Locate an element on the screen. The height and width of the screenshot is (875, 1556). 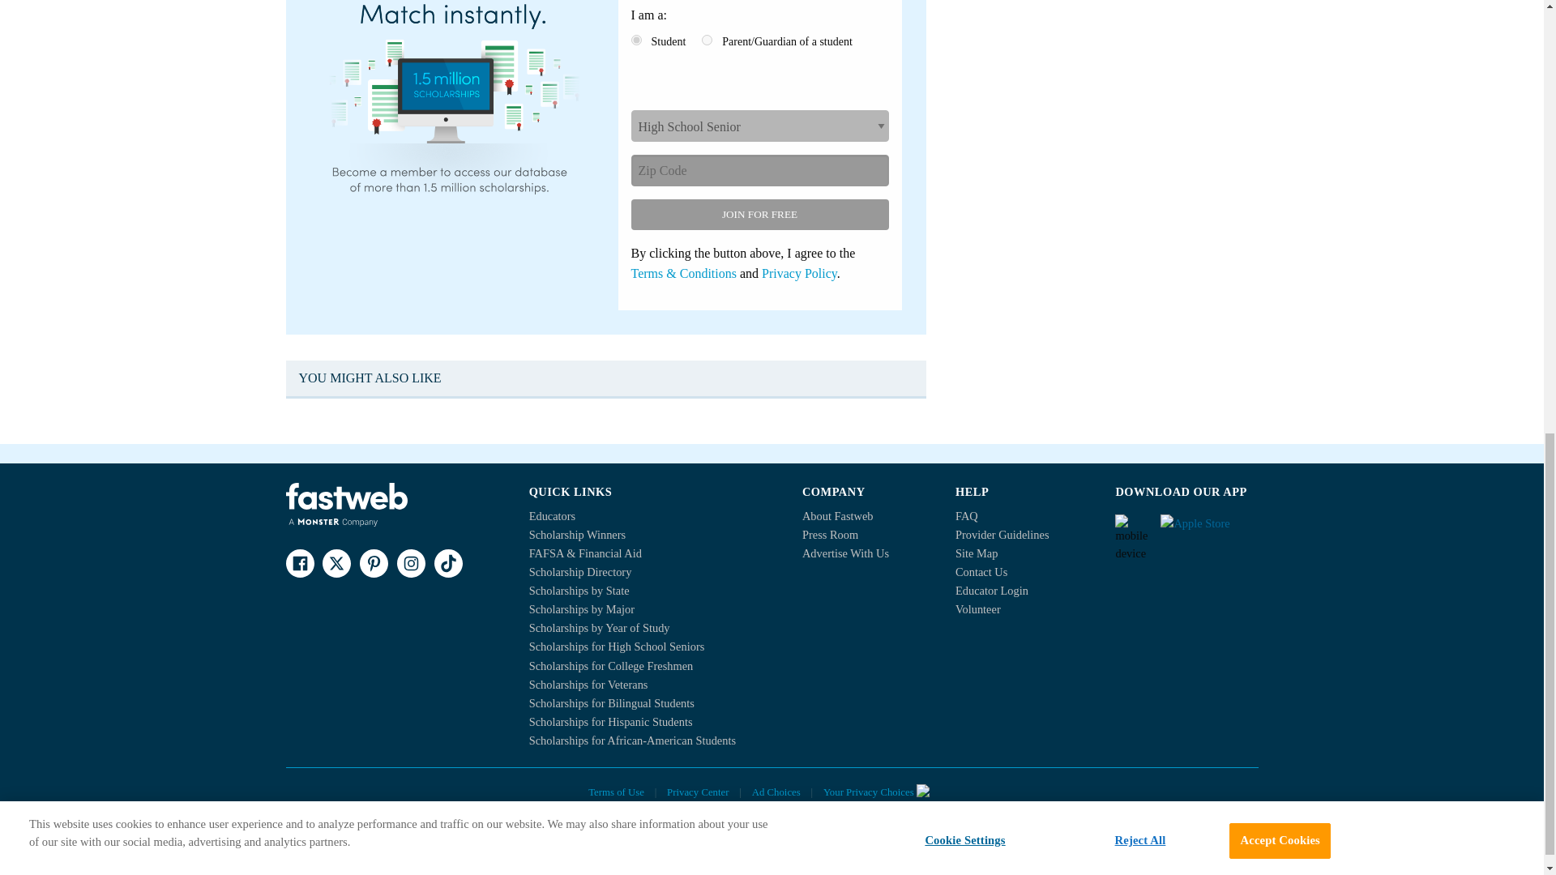
2 is located at coordinates (707, 41).